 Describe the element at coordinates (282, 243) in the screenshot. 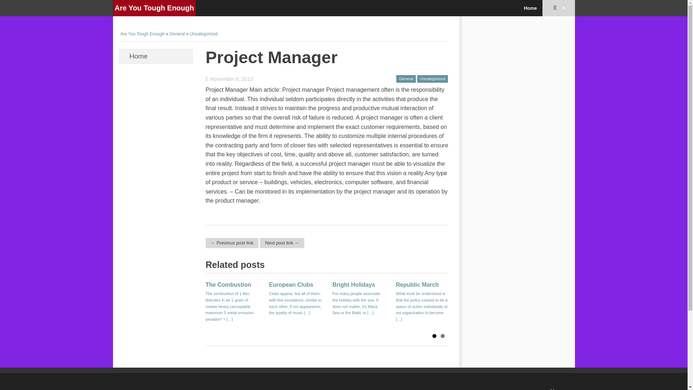

I see `Go to: Shtokman Project` at that location.